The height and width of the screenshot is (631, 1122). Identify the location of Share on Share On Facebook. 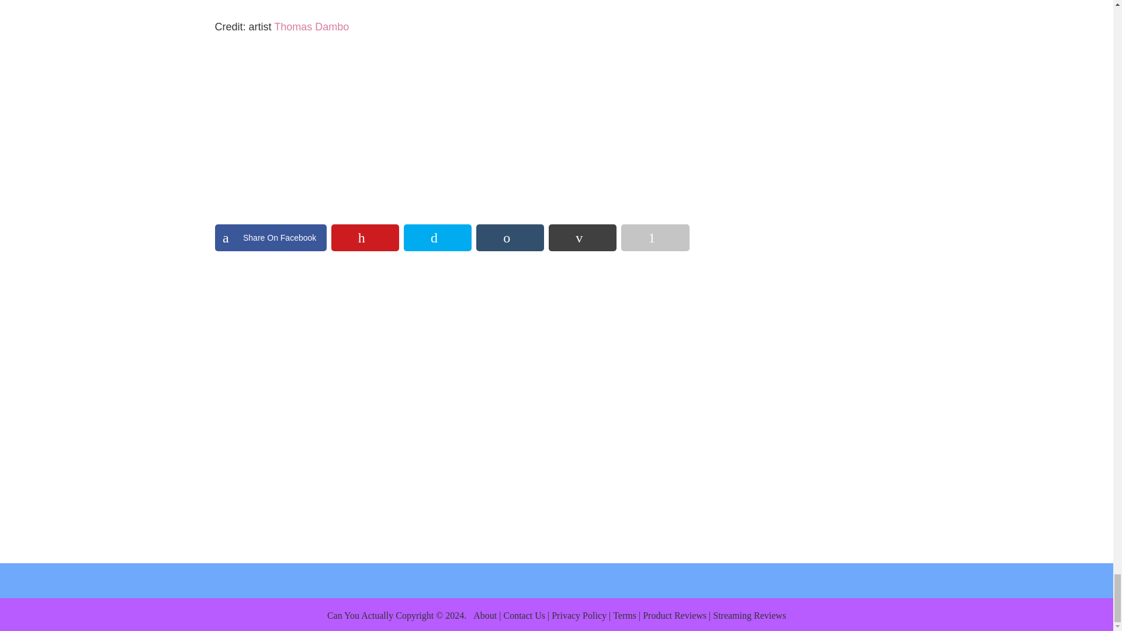
(271, 237).